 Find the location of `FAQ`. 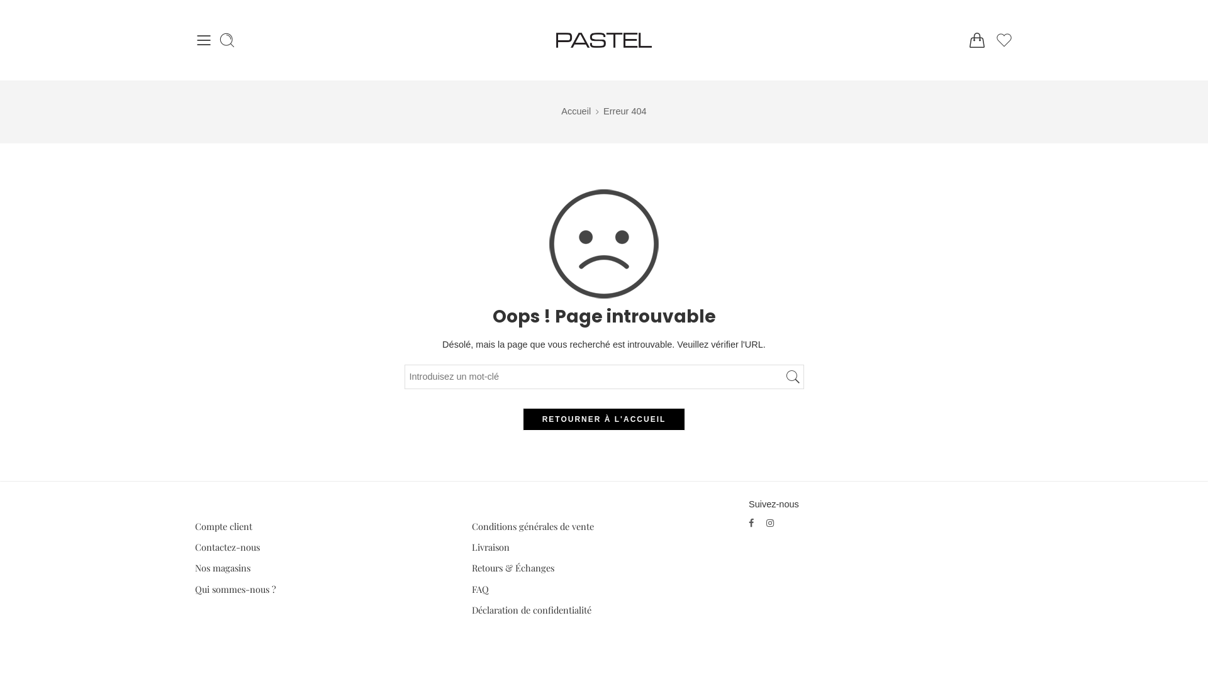

FAQ is located at coordinates (604, 588).